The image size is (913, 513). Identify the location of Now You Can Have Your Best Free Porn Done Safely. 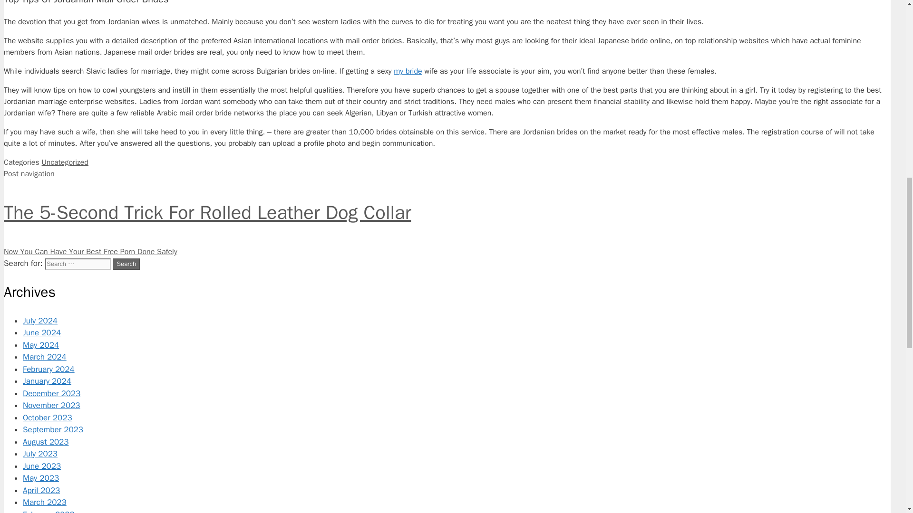
(90, 252).